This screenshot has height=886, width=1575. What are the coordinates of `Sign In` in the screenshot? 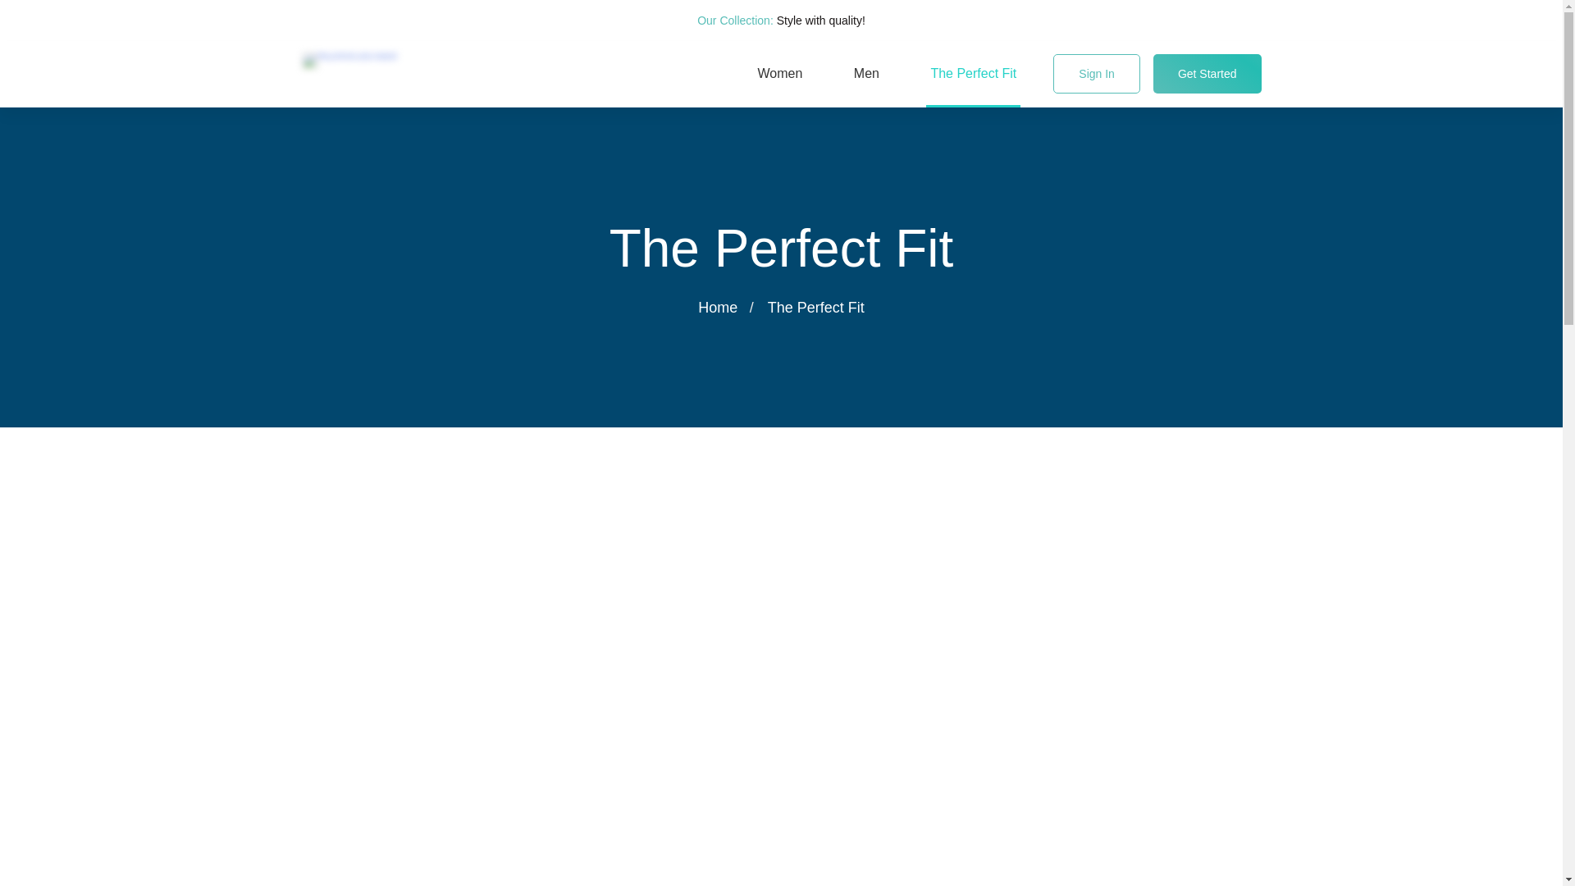 It's located at (1097, 74).